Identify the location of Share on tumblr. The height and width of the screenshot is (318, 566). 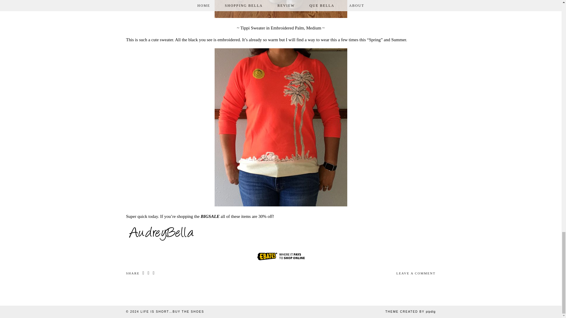
(153, 273).